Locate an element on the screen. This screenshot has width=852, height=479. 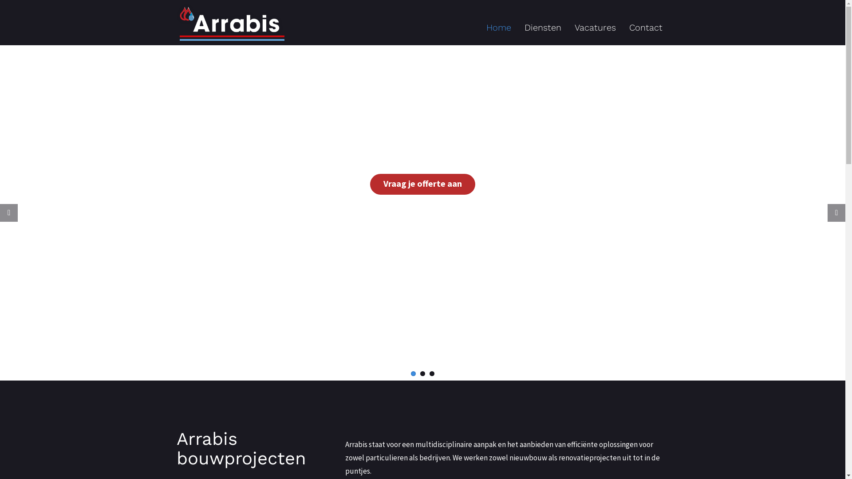
3 is located at coordinates (432, 373).